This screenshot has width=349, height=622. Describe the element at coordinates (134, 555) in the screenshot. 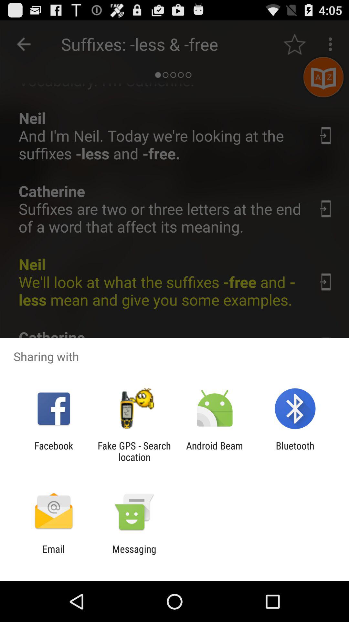

I see `press messaging app` at that location.